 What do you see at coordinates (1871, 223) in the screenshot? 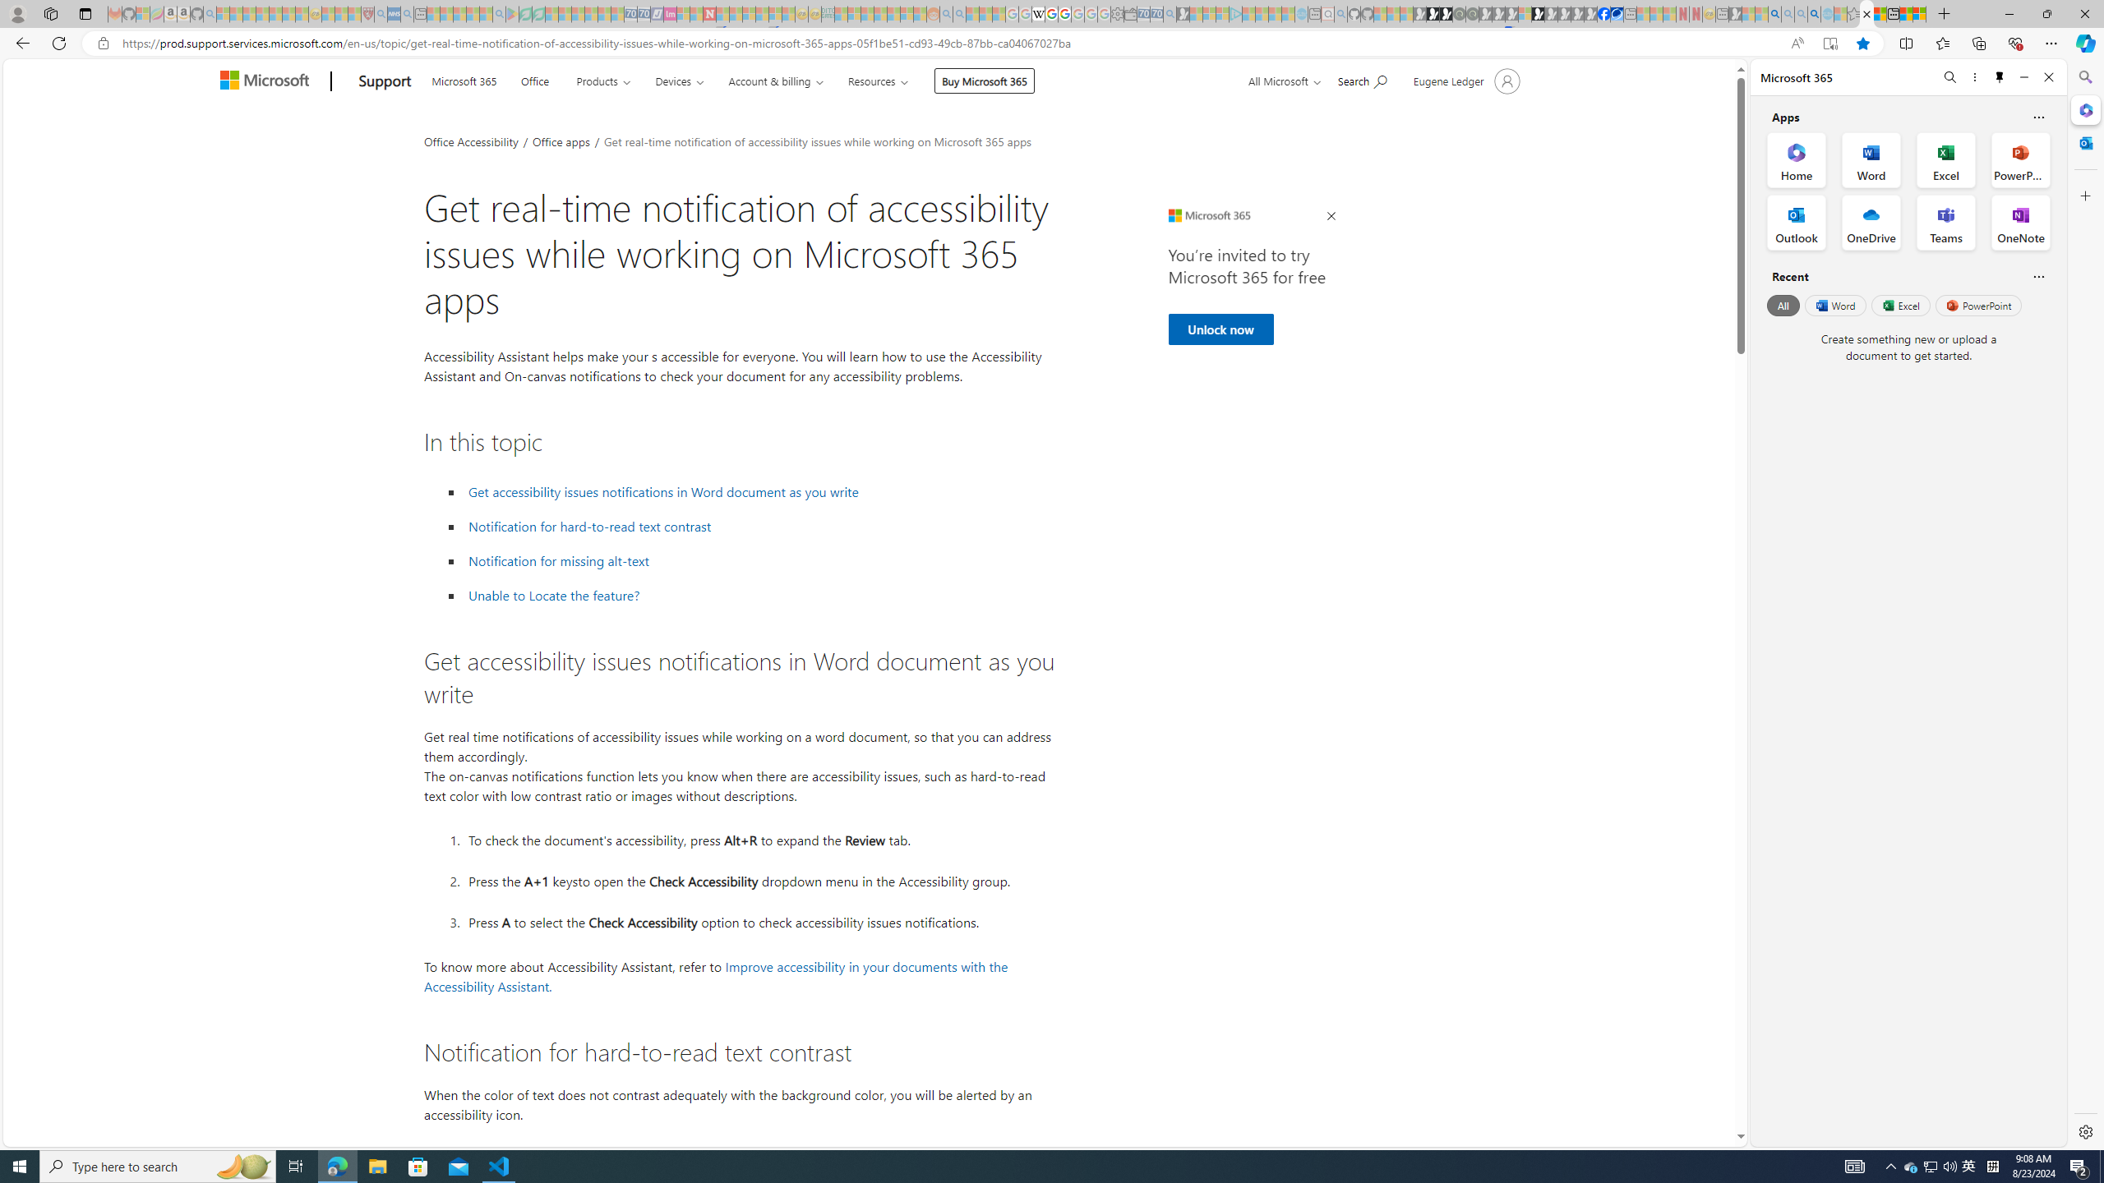
I see `OneDrive Office App` at bounding box center [1871, 223].